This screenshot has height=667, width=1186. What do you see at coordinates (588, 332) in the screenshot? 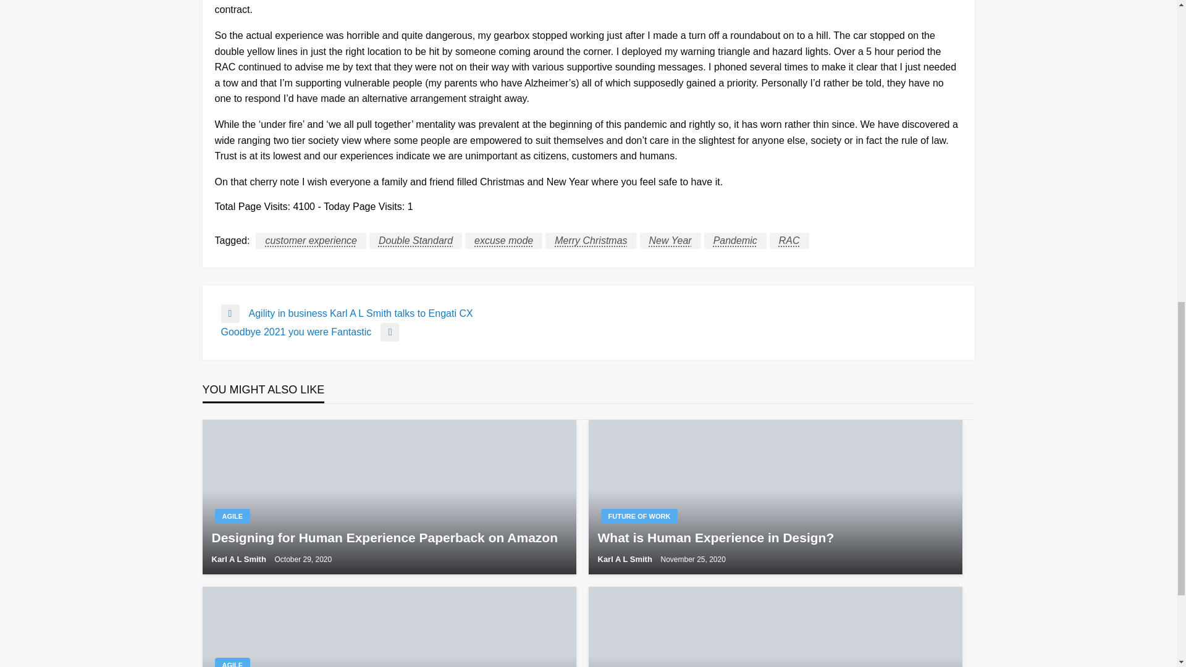
I see `AGILE` at bounding box center [588, 332].